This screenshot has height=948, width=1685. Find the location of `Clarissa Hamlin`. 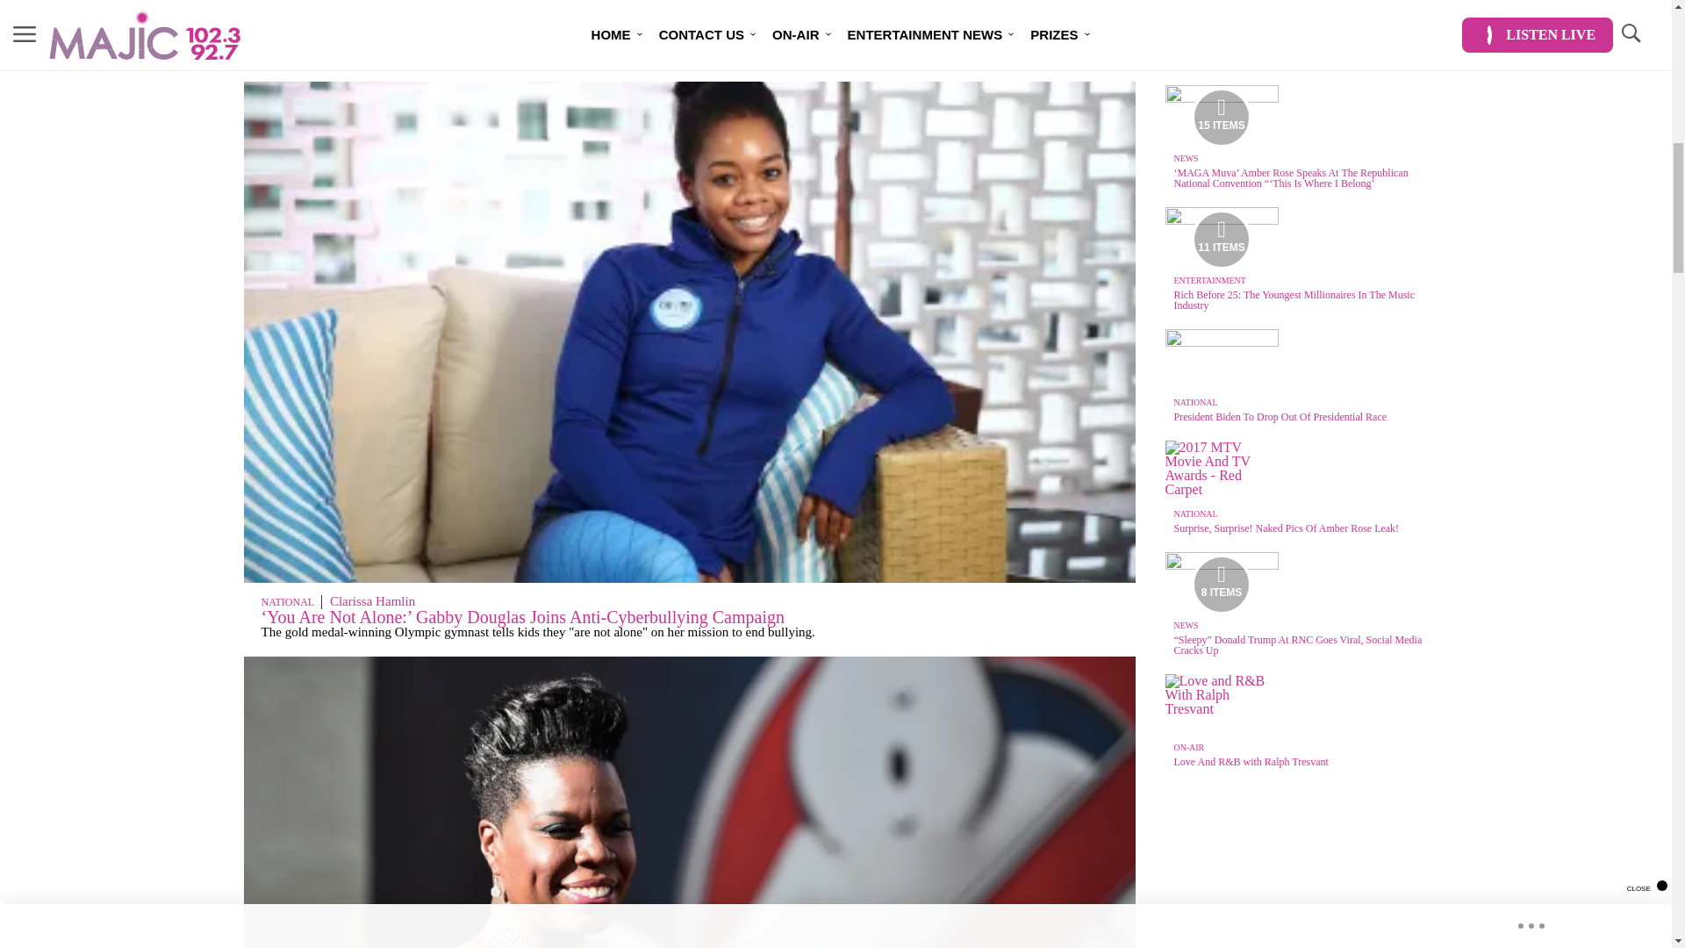

Clarissa Hamlin is located at coordinates (372, 601).